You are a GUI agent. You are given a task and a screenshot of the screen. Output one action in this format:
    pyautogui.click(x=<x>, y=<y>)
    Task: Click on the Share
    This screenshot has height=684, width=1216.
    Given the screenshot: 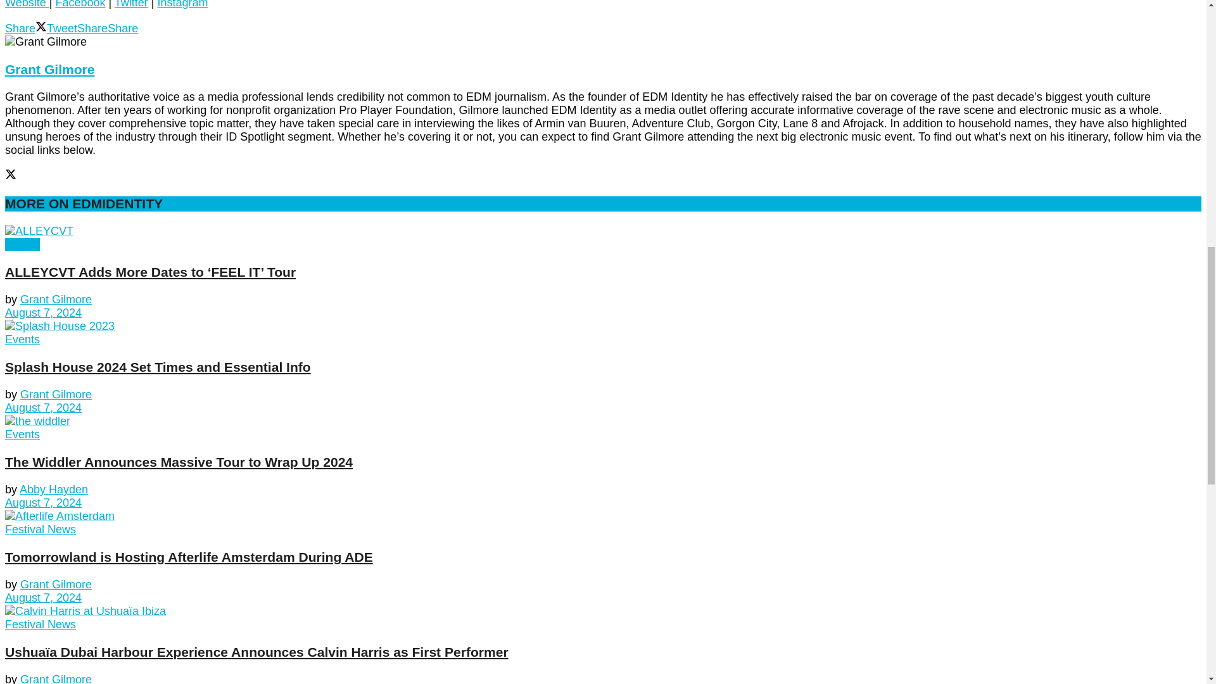 What is the action you would take?
    pyautogui.click(x=20, y=28)
    